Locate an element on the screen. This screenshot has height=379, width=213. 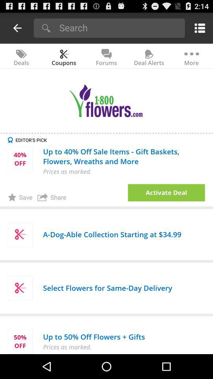
menu options is located at coordinates (198, 28).